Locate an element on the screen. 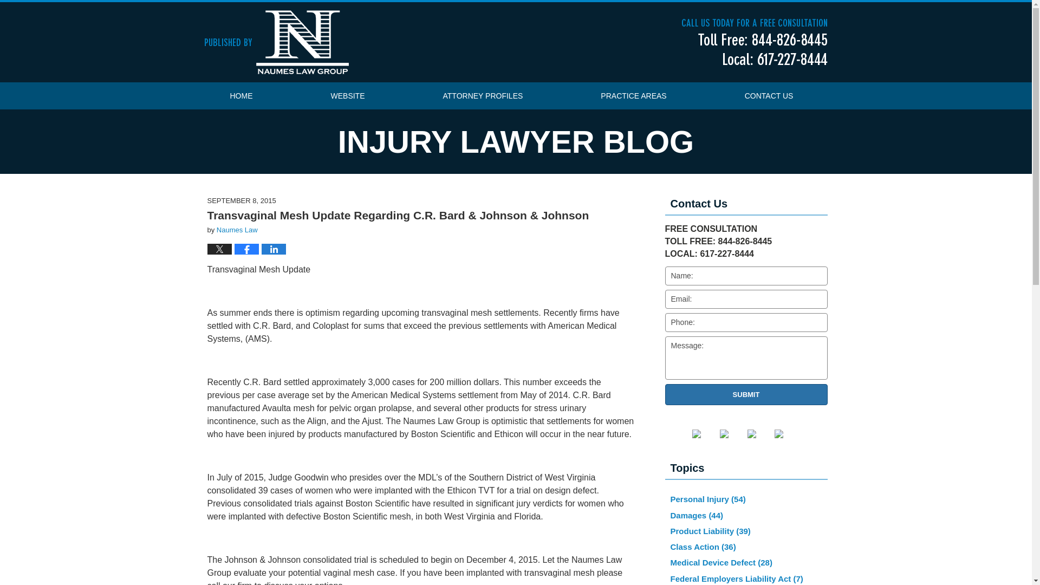 This screenshot has width=1040, height=585. Injury Lawyer Blog is located at coordinates (276, 42).